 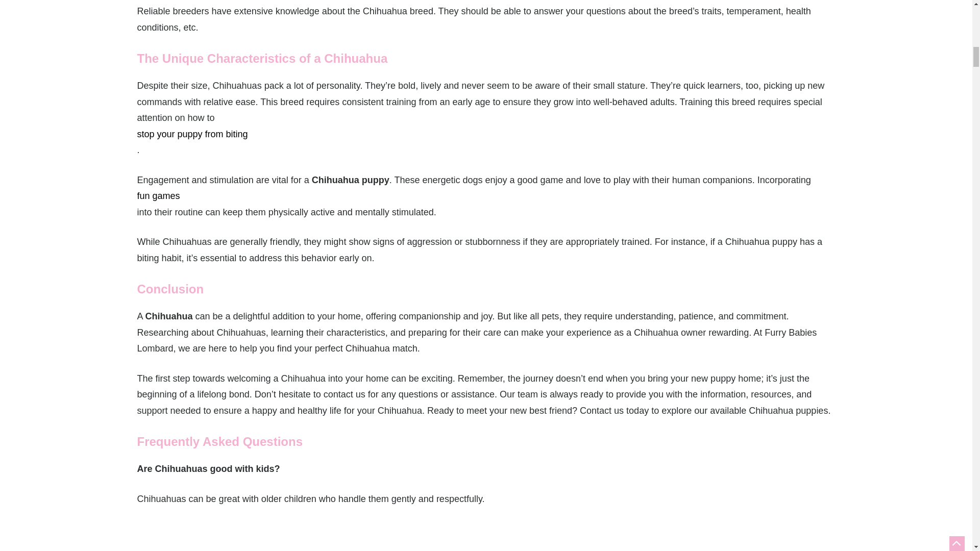 I want to click on stop your puppy from biting, so click(x=486, y=135).